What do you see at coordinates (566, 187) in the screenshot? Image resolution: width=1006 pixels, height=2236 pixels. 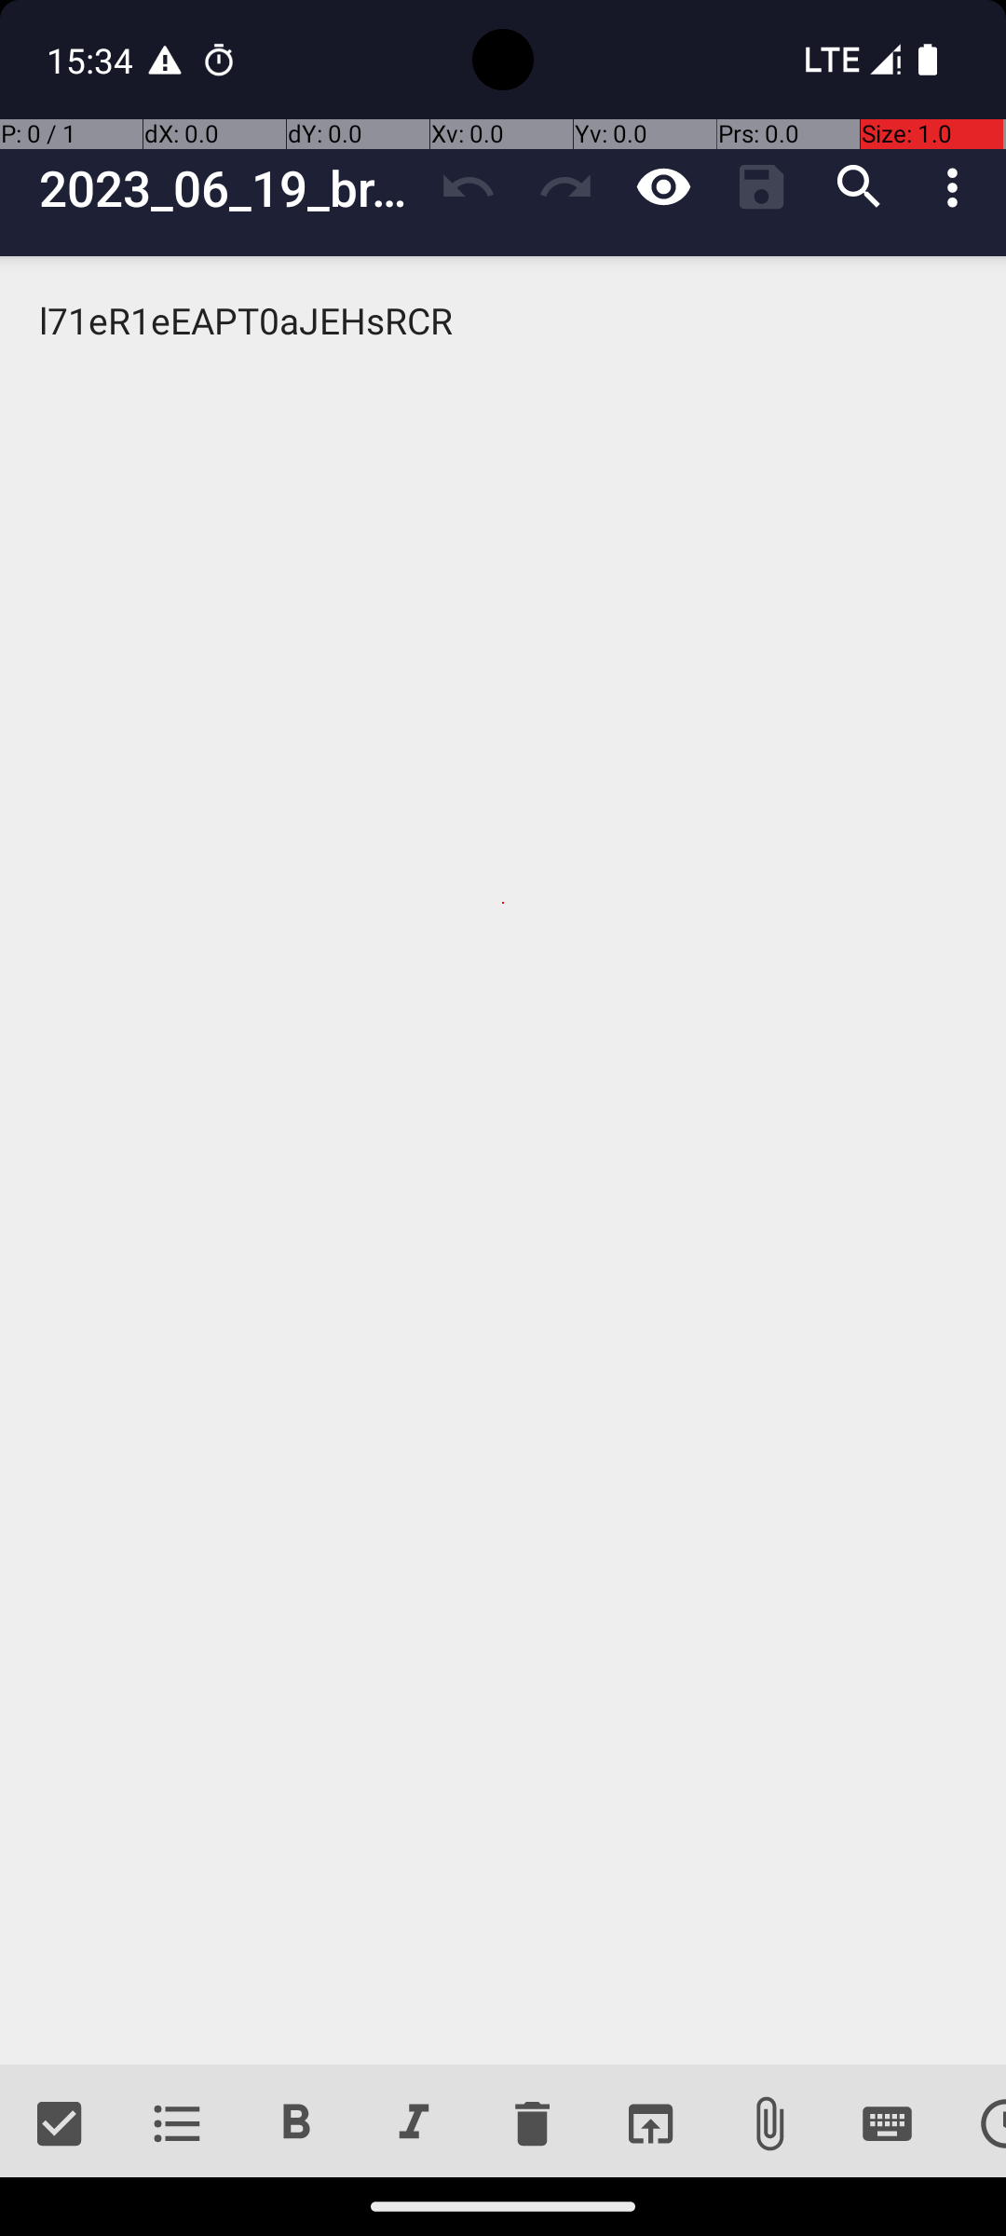 I see `Redo` at bounding box center [566, 187].